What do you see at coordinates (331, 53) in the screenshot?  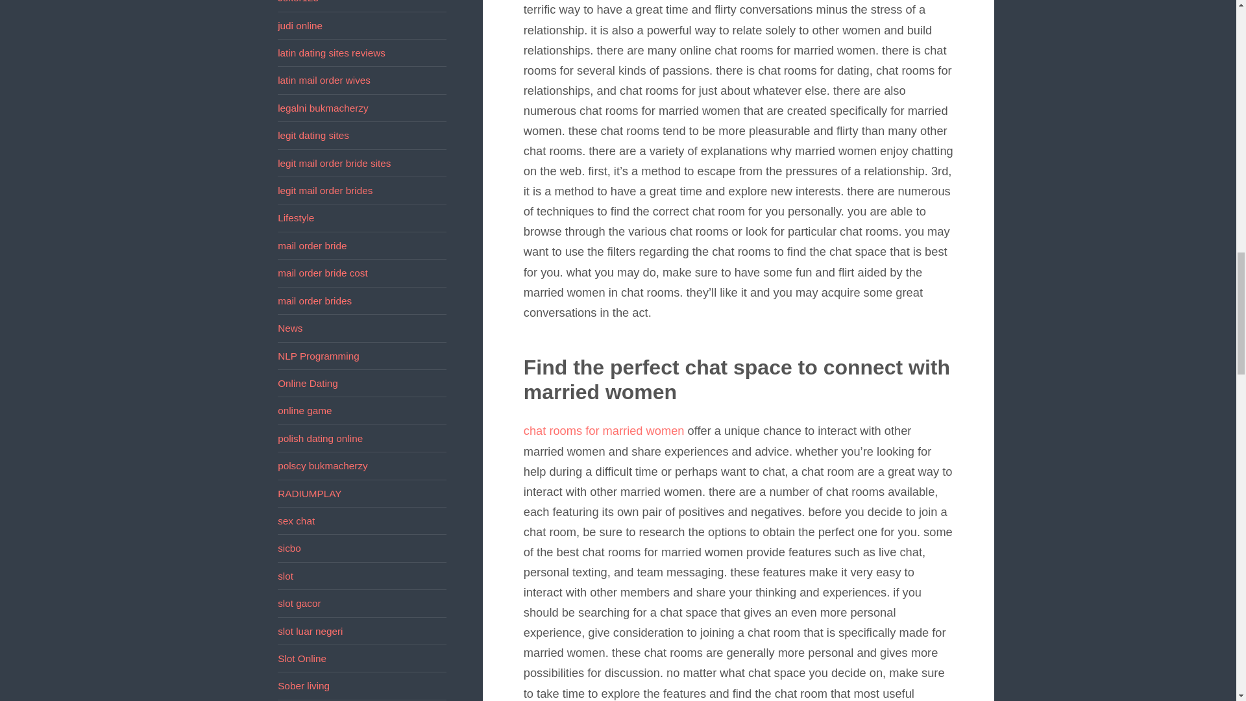 I see `latin dating sites reviews` at bounding box center [331, 53].